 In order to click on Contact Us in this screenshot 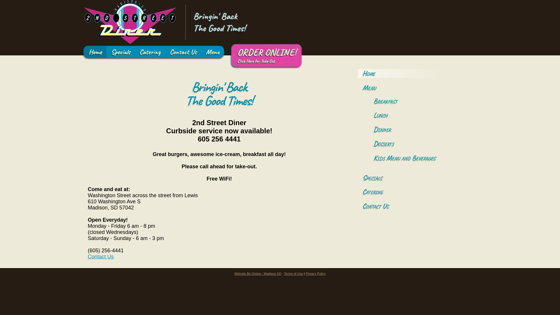, I will do `click(413, 206)`.